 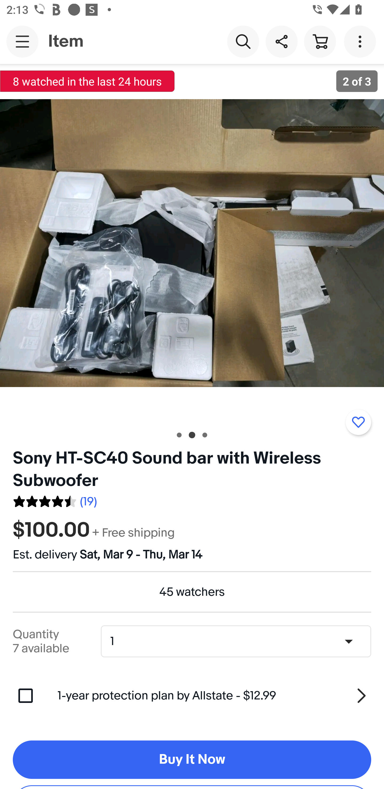 What do you see at coordinates (192, 243) in the screenshot?
I see `Item image 2 of 3` at bounding box center [192, 243].